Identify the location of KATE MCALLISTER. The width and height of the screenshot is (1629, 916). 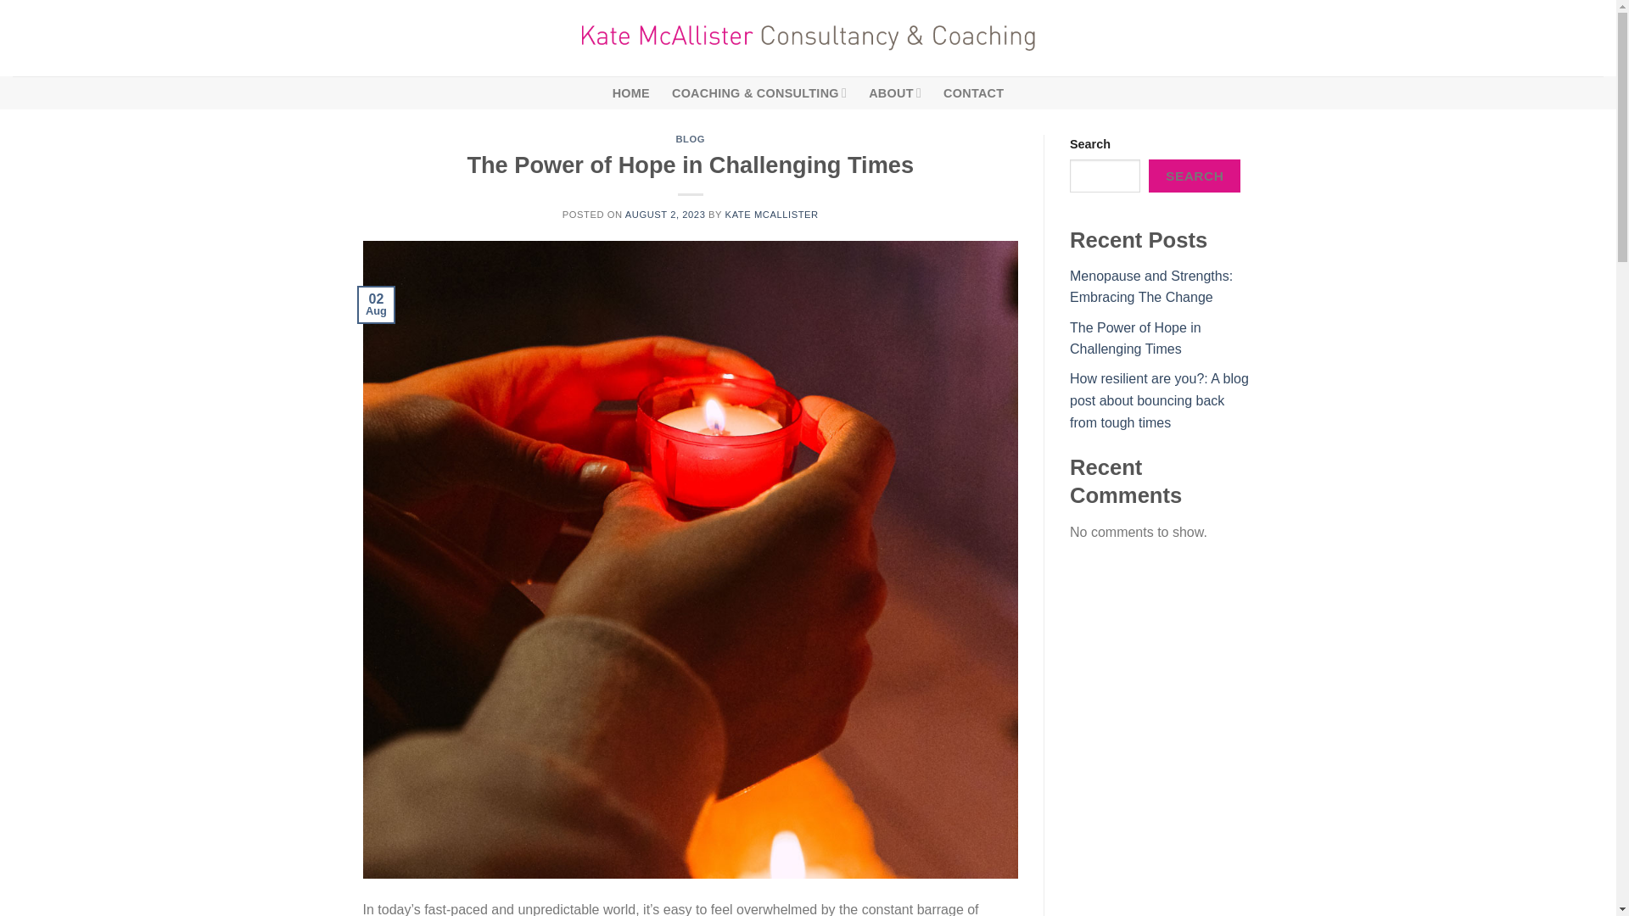
(772, 215).